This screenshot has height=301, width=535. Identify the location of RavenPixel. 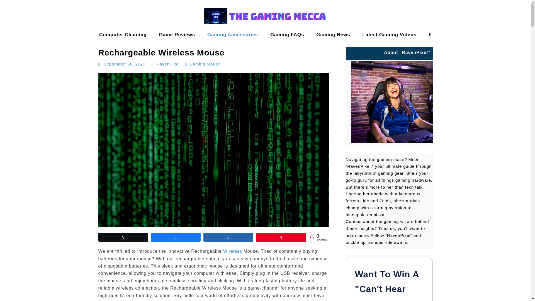
(168, 64).